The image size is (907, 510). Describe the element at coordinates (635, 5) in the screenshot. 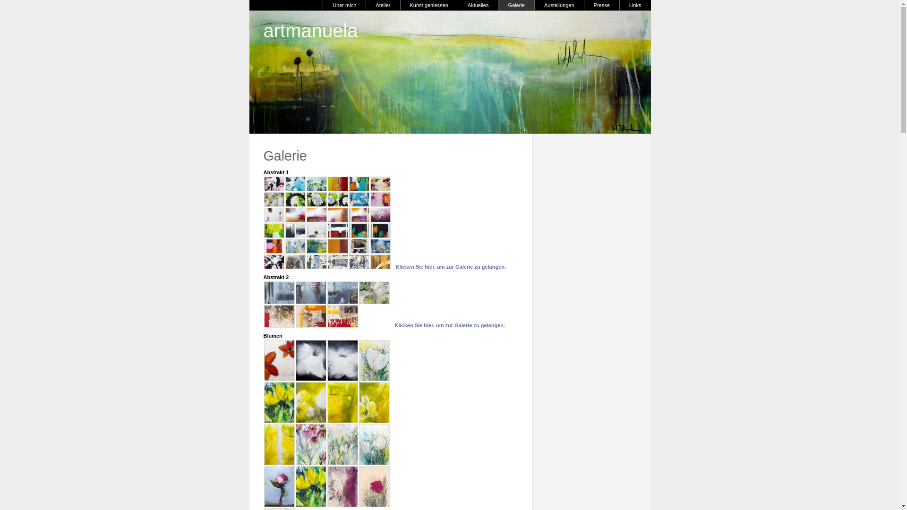

I see `Links` at that location.